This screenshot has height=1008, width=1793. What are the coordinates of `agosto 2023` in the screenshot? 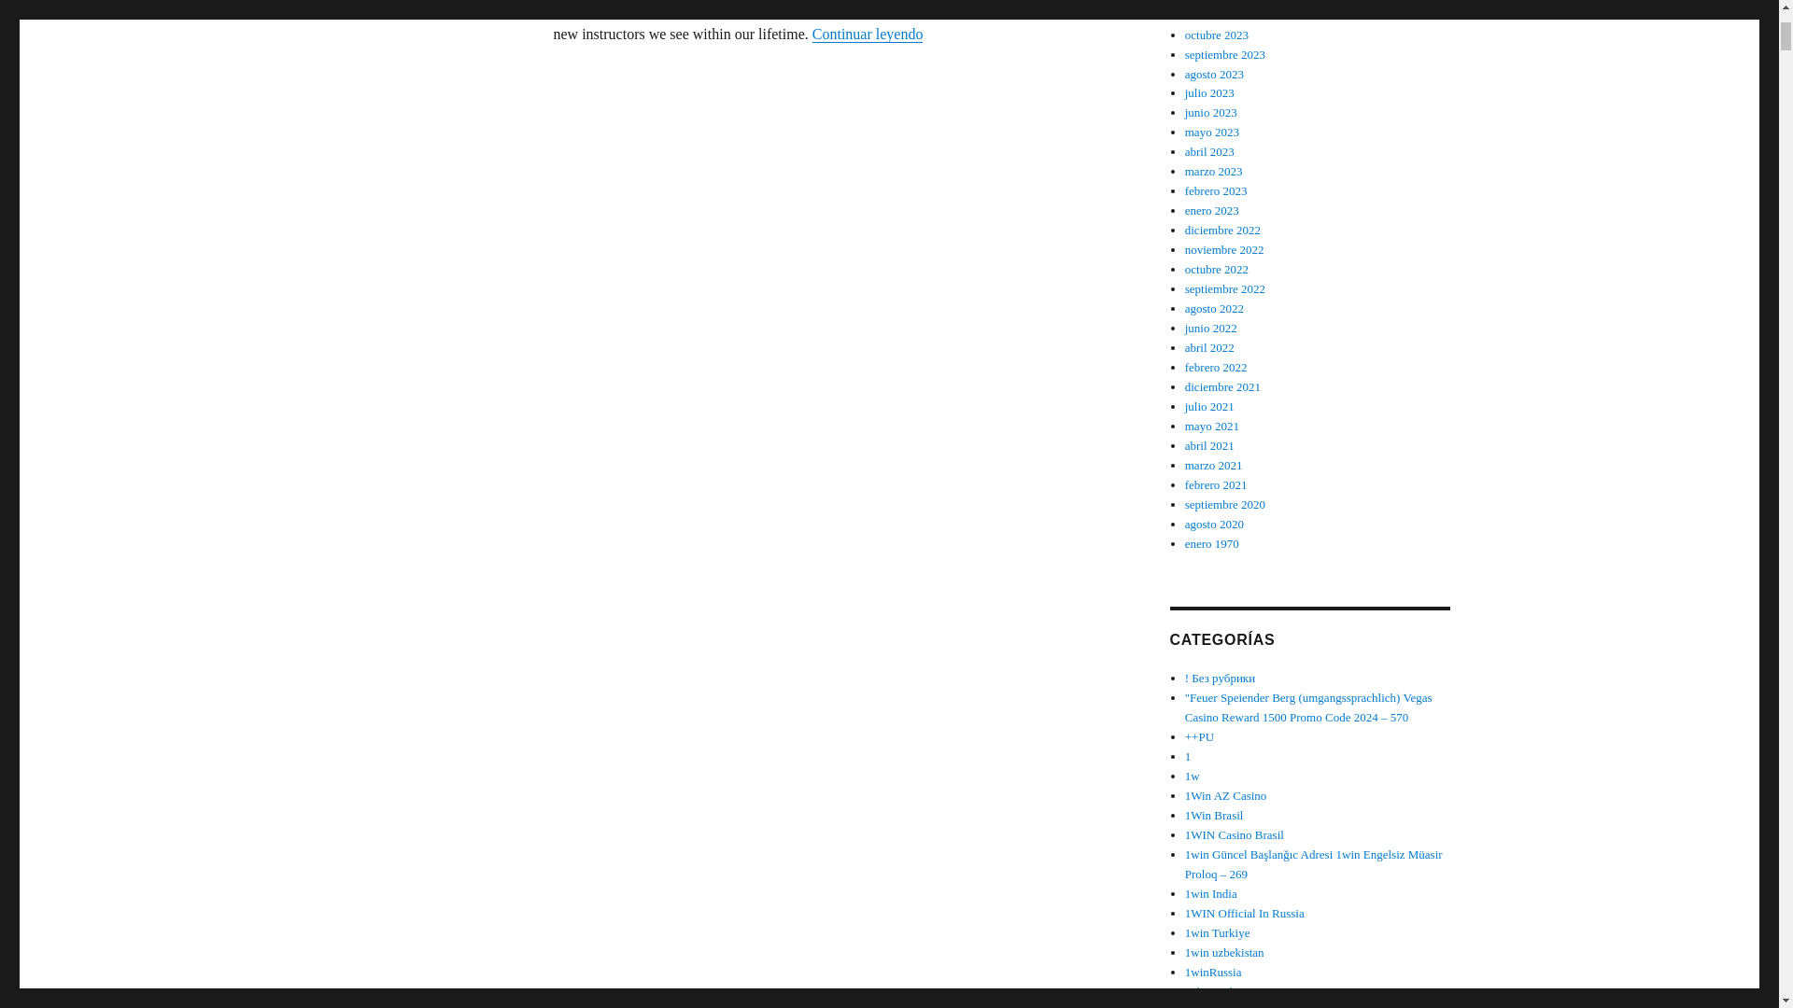 It's located at (1214, 75).